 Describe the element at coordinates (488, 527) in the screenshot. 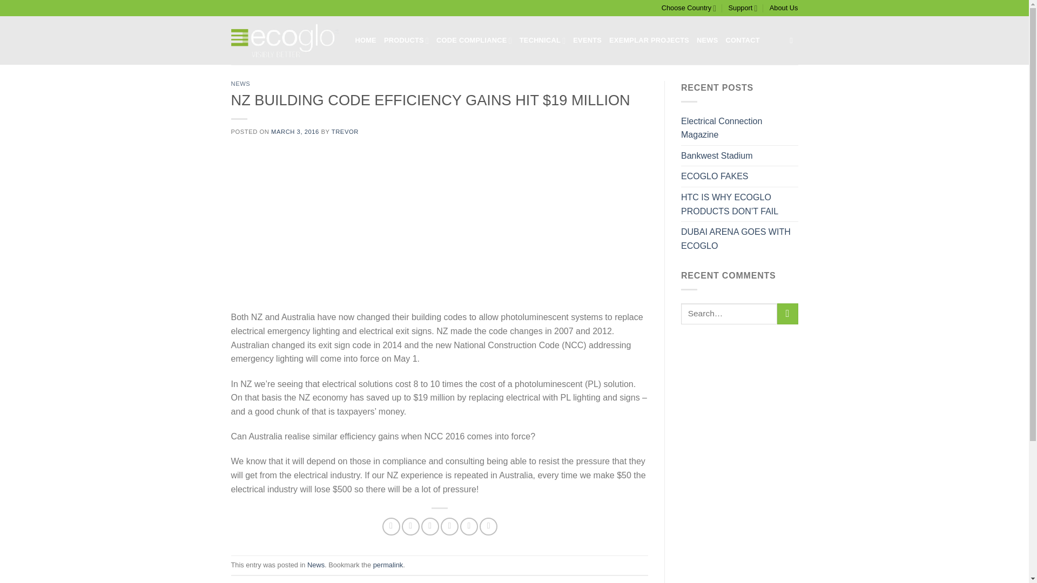

I see `Share on LinkedIn` at that location.